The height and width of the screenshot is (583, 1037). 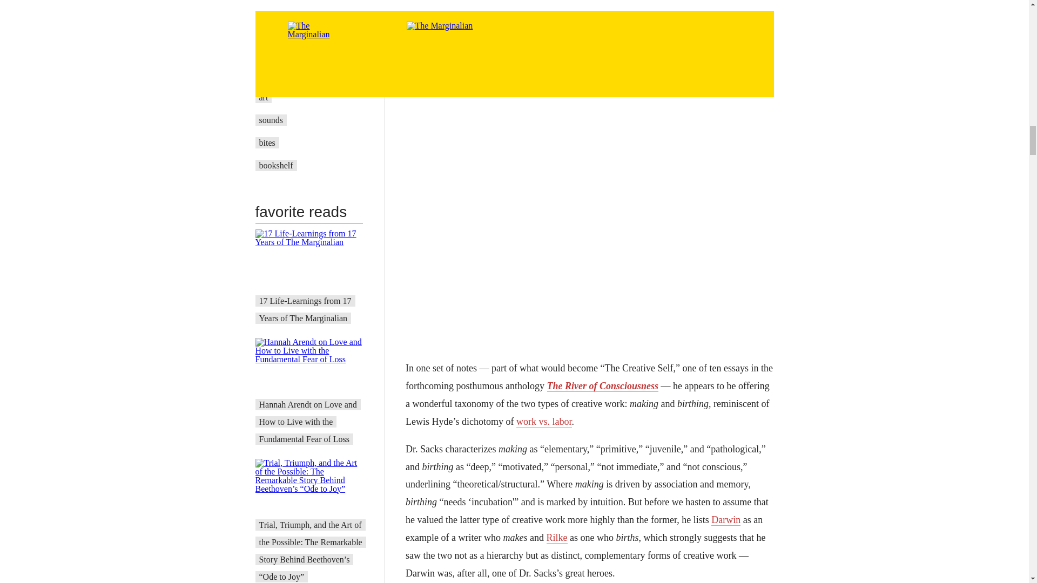 I want to click on sounds, so click(x=271, y=120).